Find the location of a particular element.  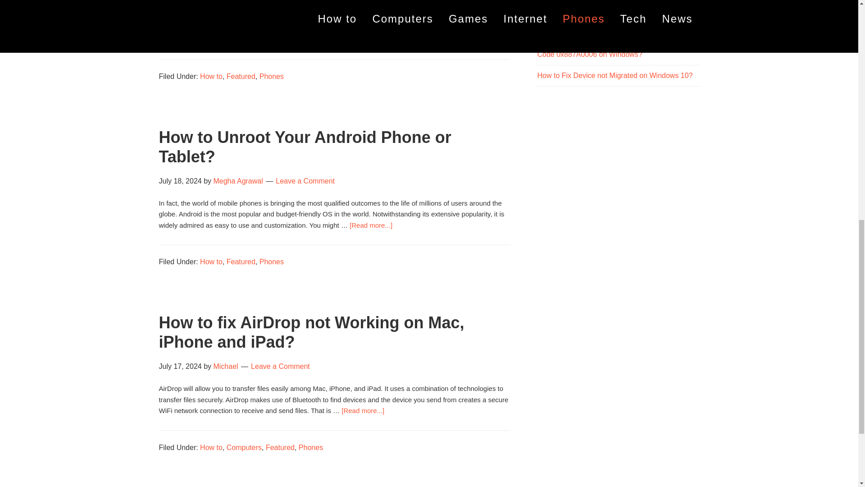

How to Unroot Your Android Phone or Tablet? is located at coordinates (305, 147).